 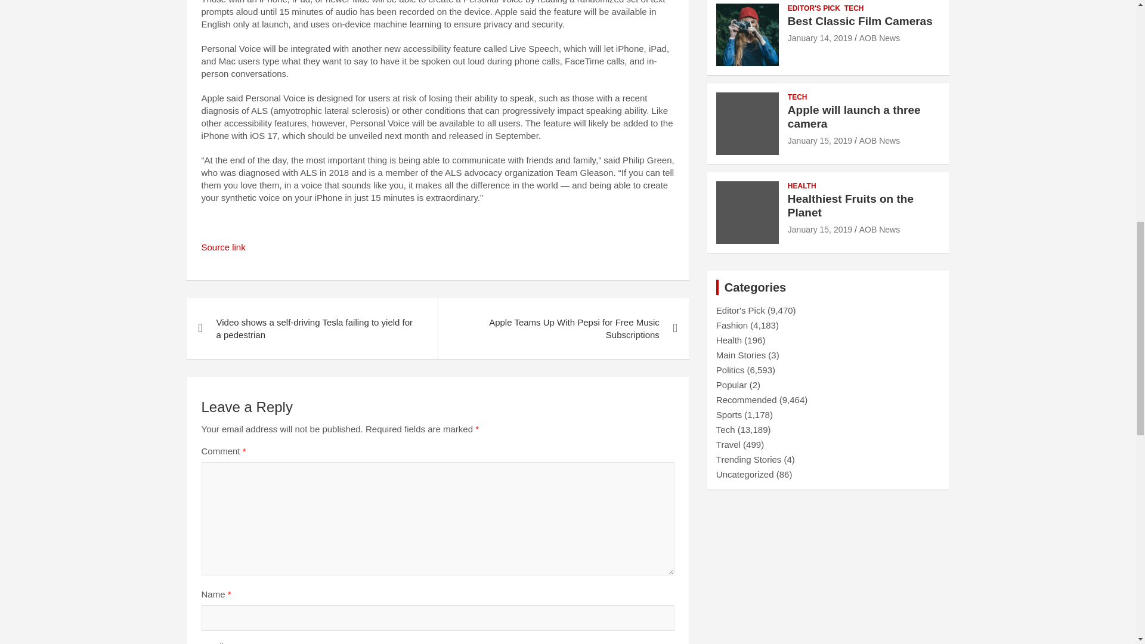 I want to click on Apple will launch a three camera, so click(x=819, y=141).